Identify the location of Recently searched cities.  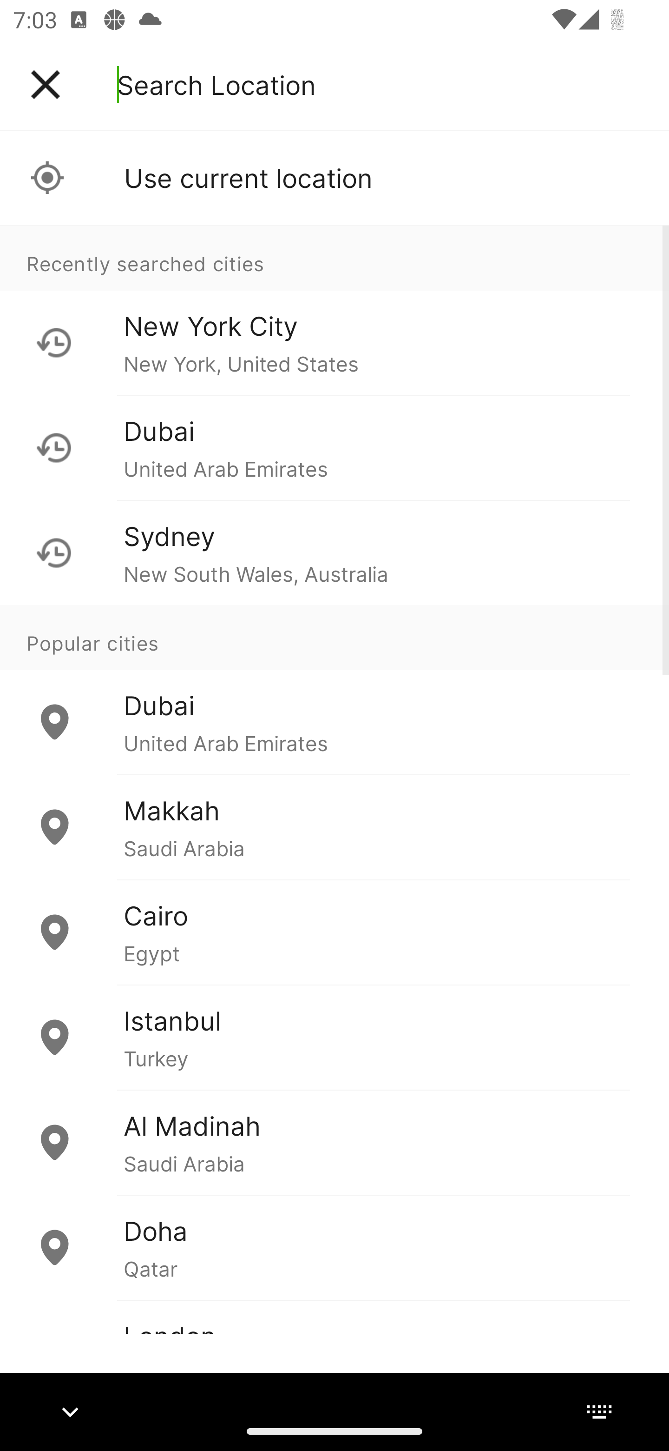
(334, 258).